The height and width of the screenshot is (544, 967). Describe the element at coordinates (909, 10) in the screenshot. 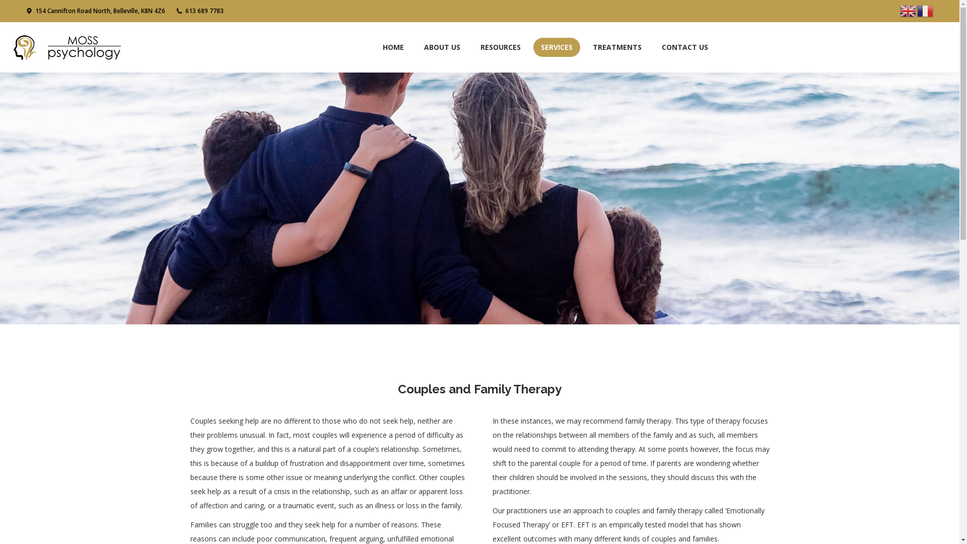

I see `English` at that location.